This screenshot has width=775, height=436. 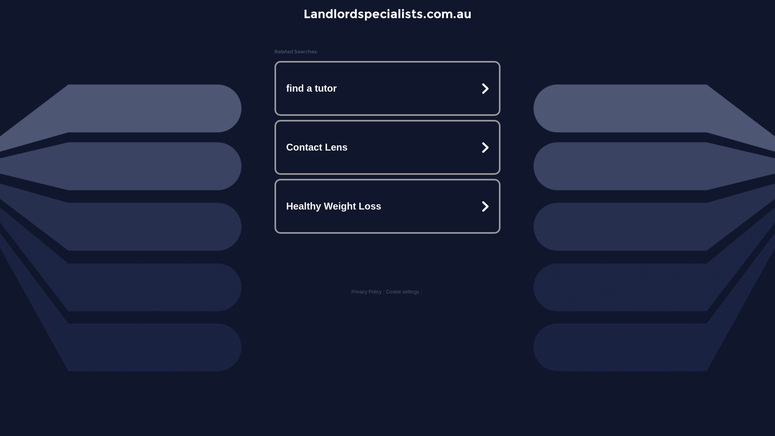 What do you see at coordinates (387, 14) in the screenshot?
I see `Landlordspecialists.com.au` at bounding box center [387, 14].